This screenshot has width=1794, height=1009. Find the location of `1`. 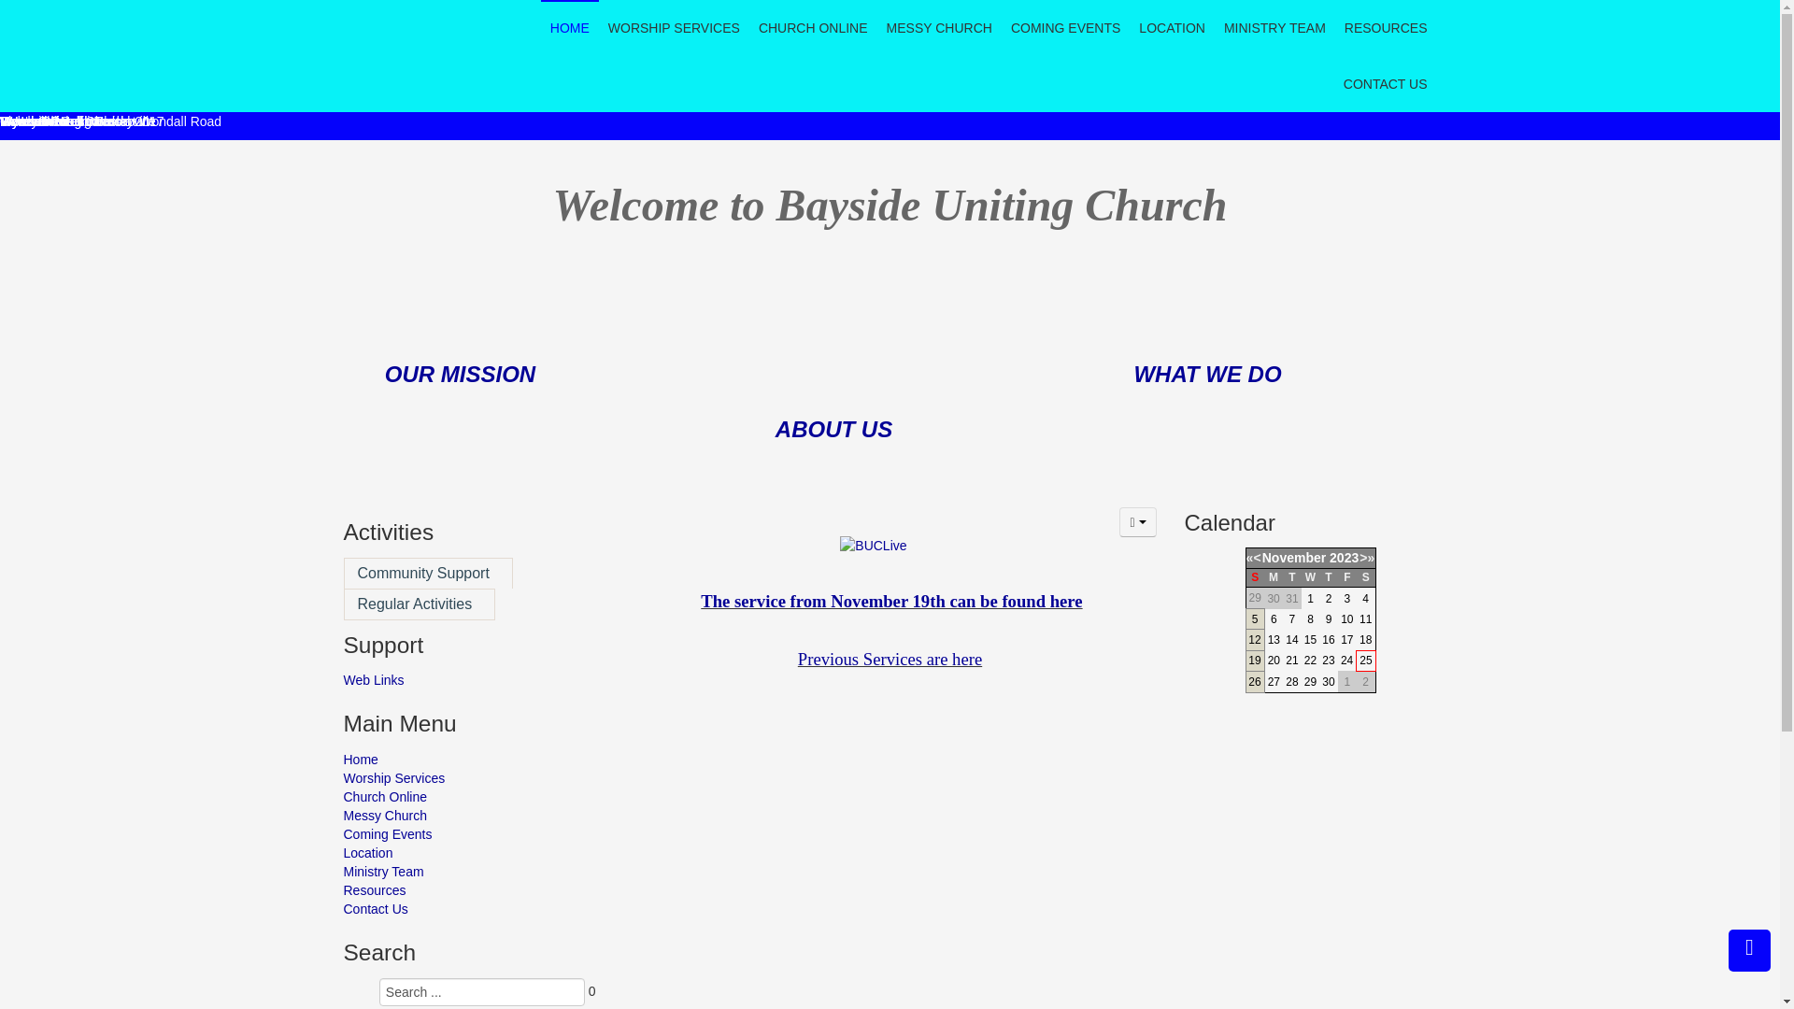

1 is located at coordinates (1310, 599).